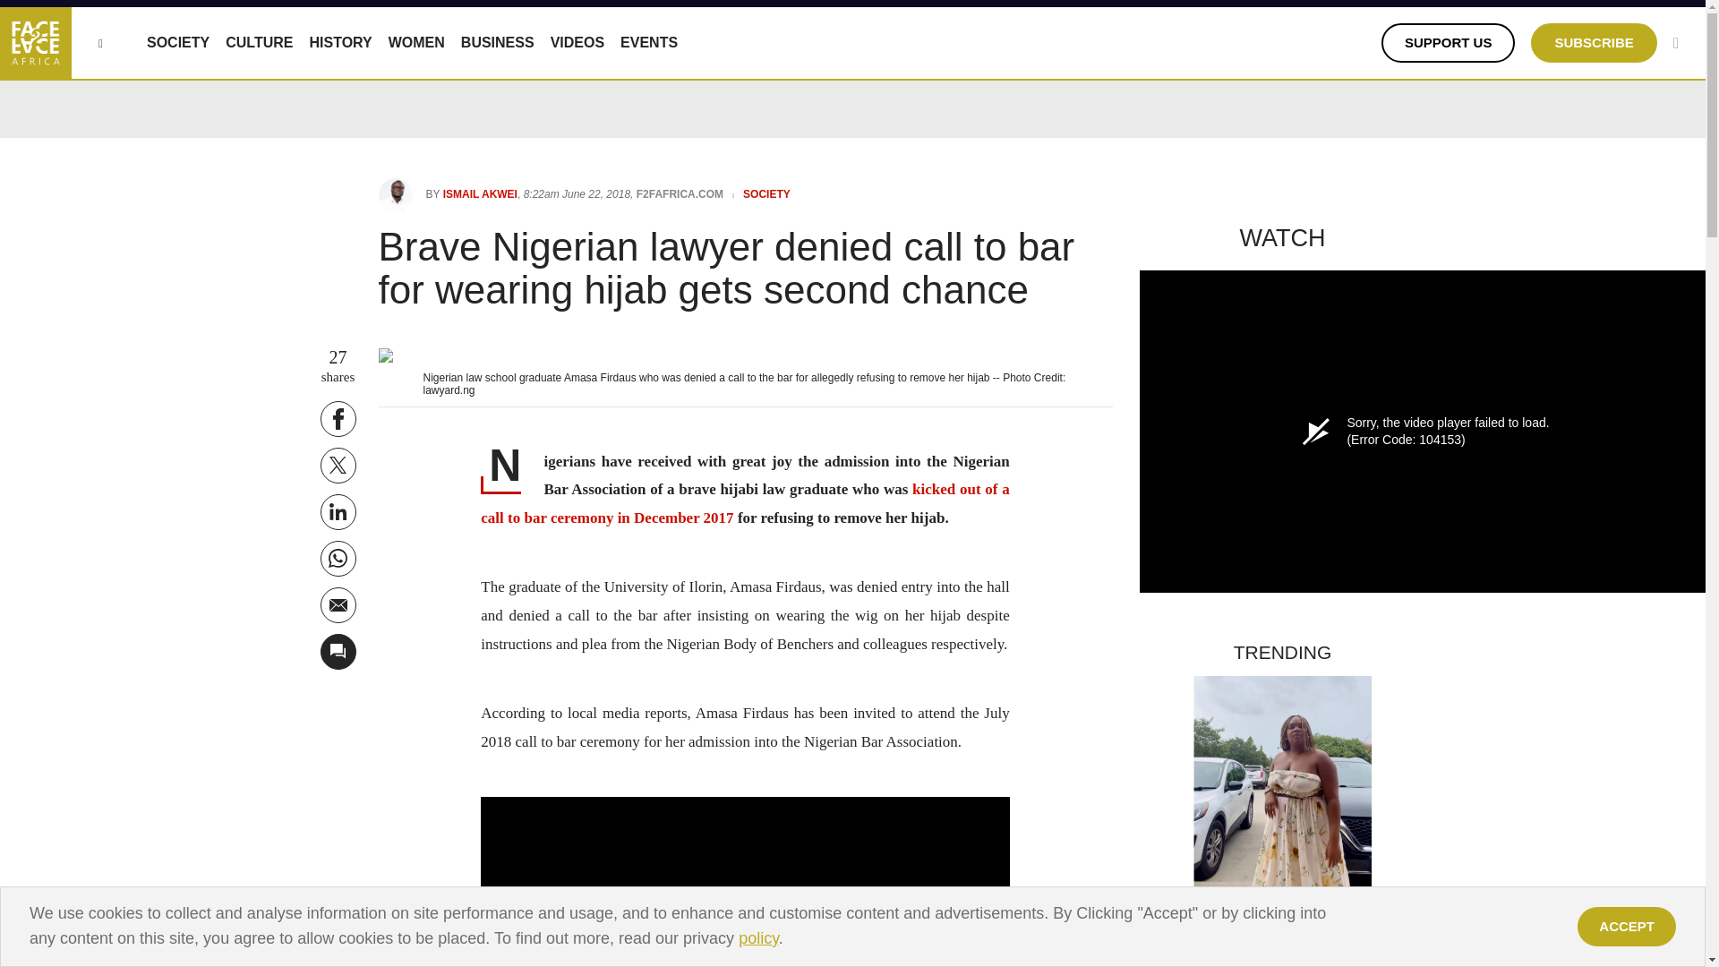 The image size is (1719, 967). What do you see at coordinates (258, 42) in the screenshot?
I see `CULTURE` at bounding box center [258, 42].